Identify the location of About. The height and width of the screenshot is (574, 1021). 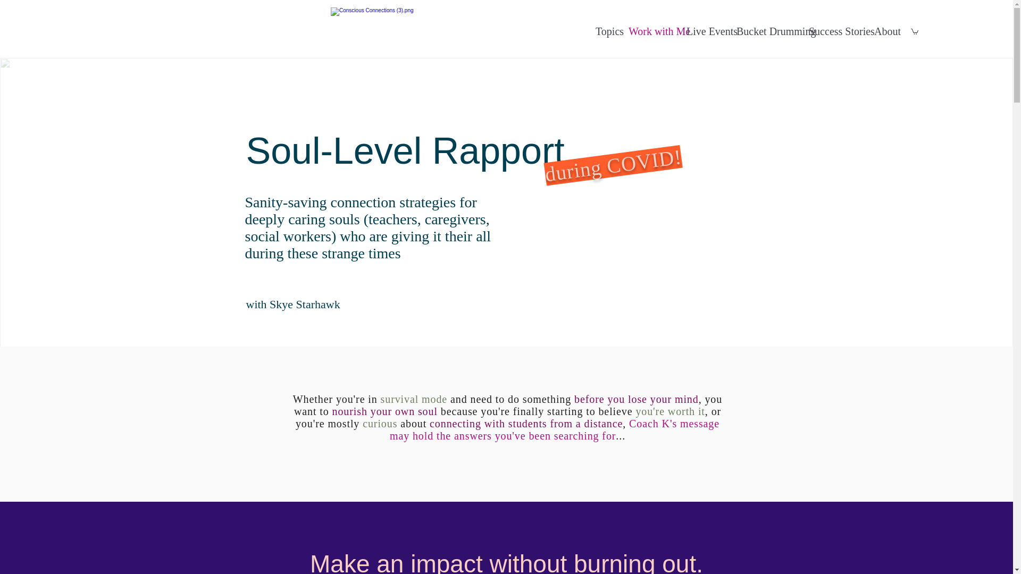
(884, 31).